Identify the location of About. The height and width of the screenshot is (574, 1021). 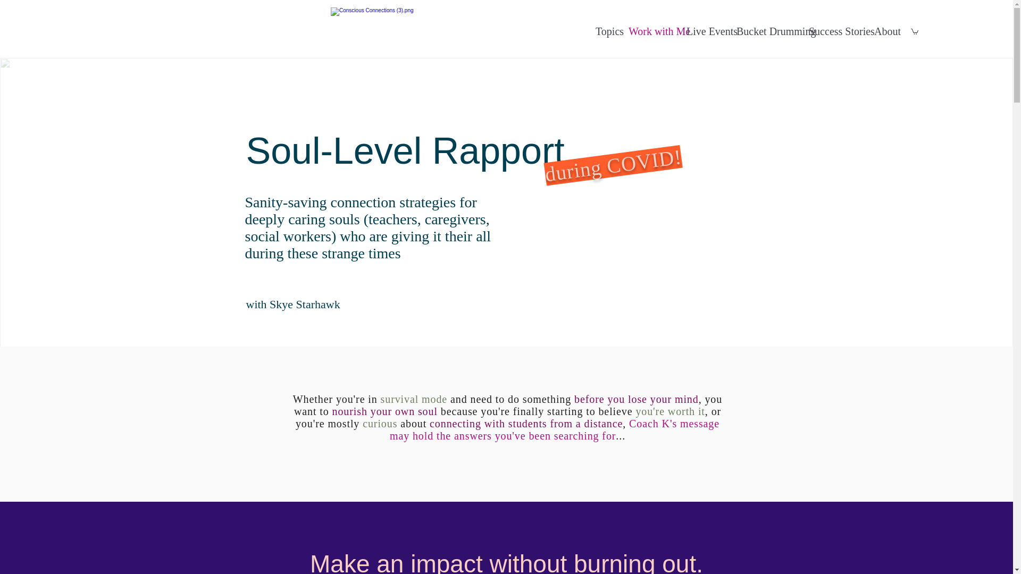
(884, 31).